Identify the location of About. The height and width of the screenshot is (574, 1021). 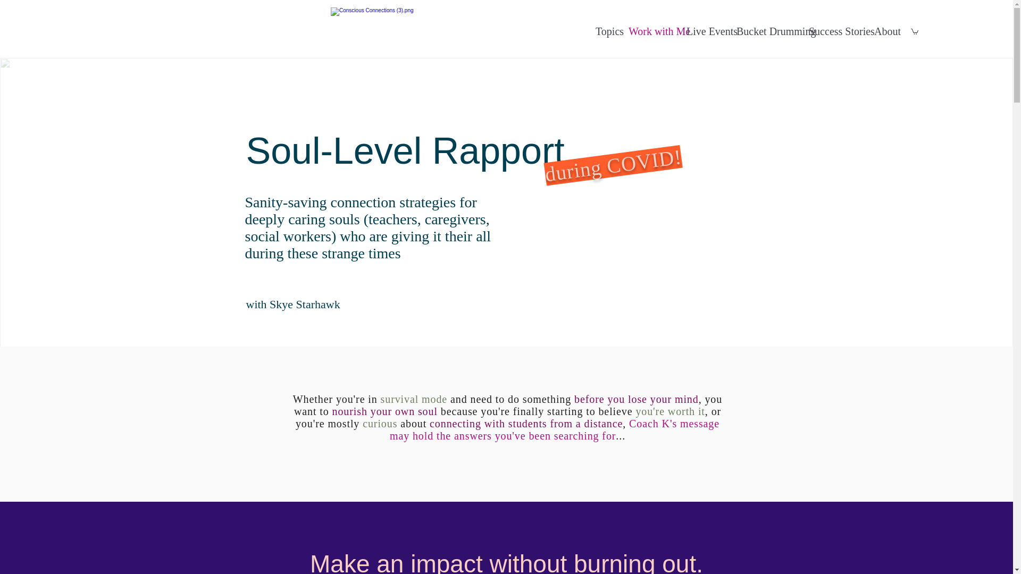
(884, 31).